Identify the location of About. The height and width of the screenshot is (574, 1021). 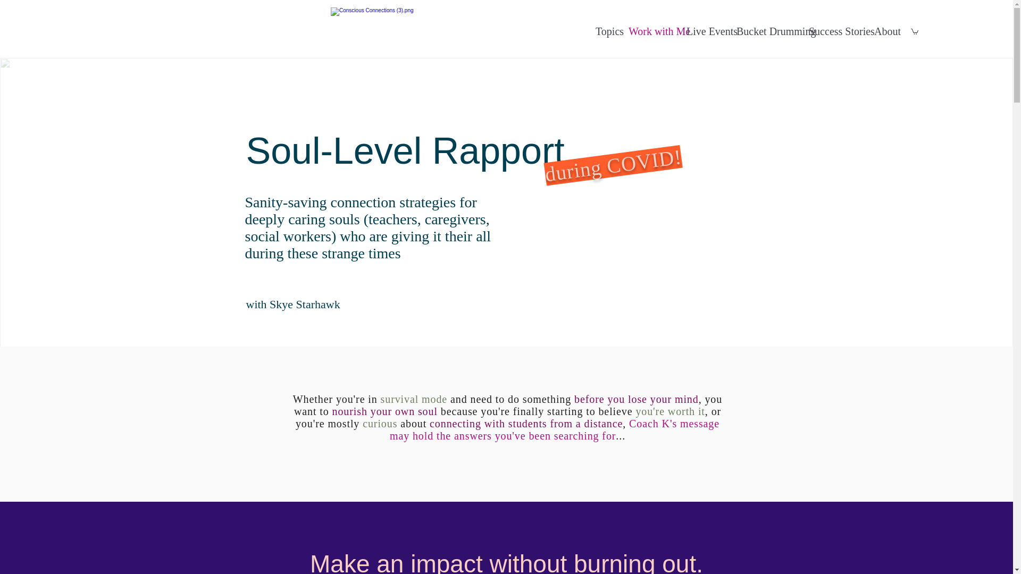
(884, 31).